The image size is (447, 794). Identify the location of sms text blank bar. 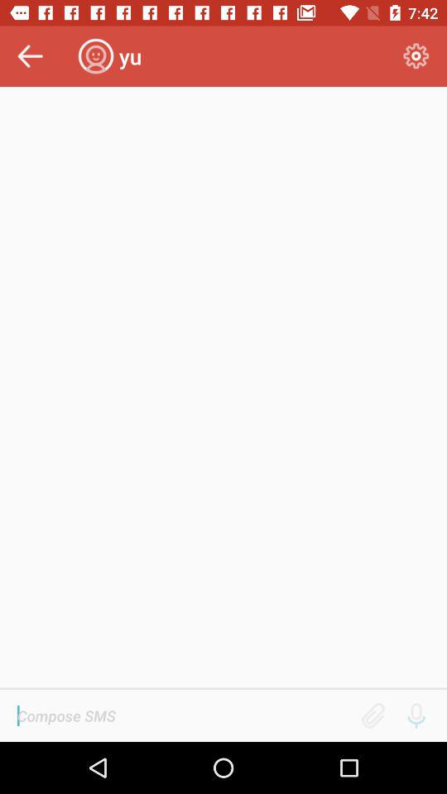
(184, 715).